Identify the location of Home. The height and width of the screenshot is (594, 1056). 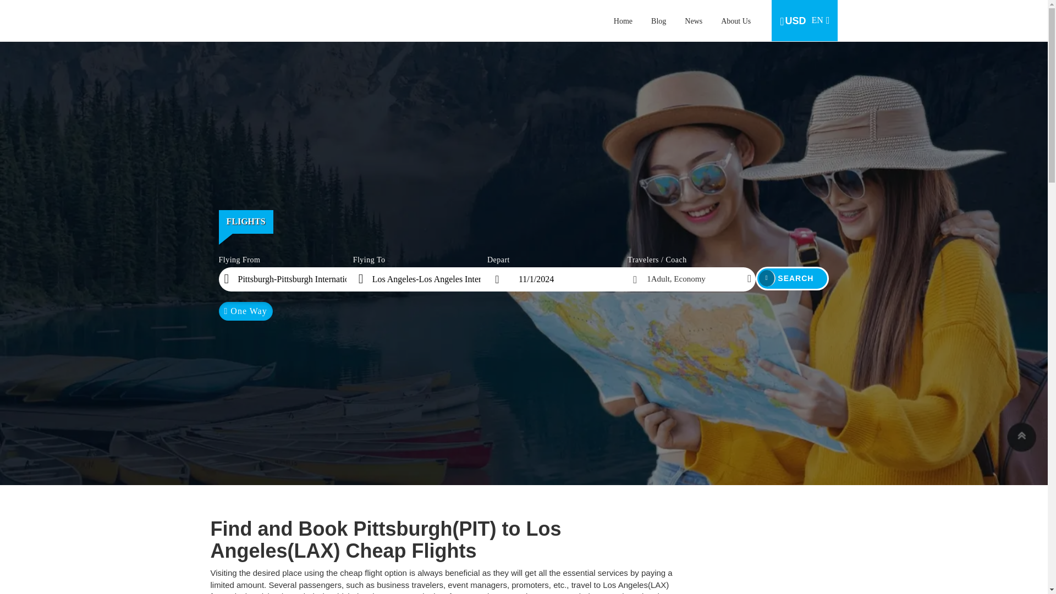
(659, 21).